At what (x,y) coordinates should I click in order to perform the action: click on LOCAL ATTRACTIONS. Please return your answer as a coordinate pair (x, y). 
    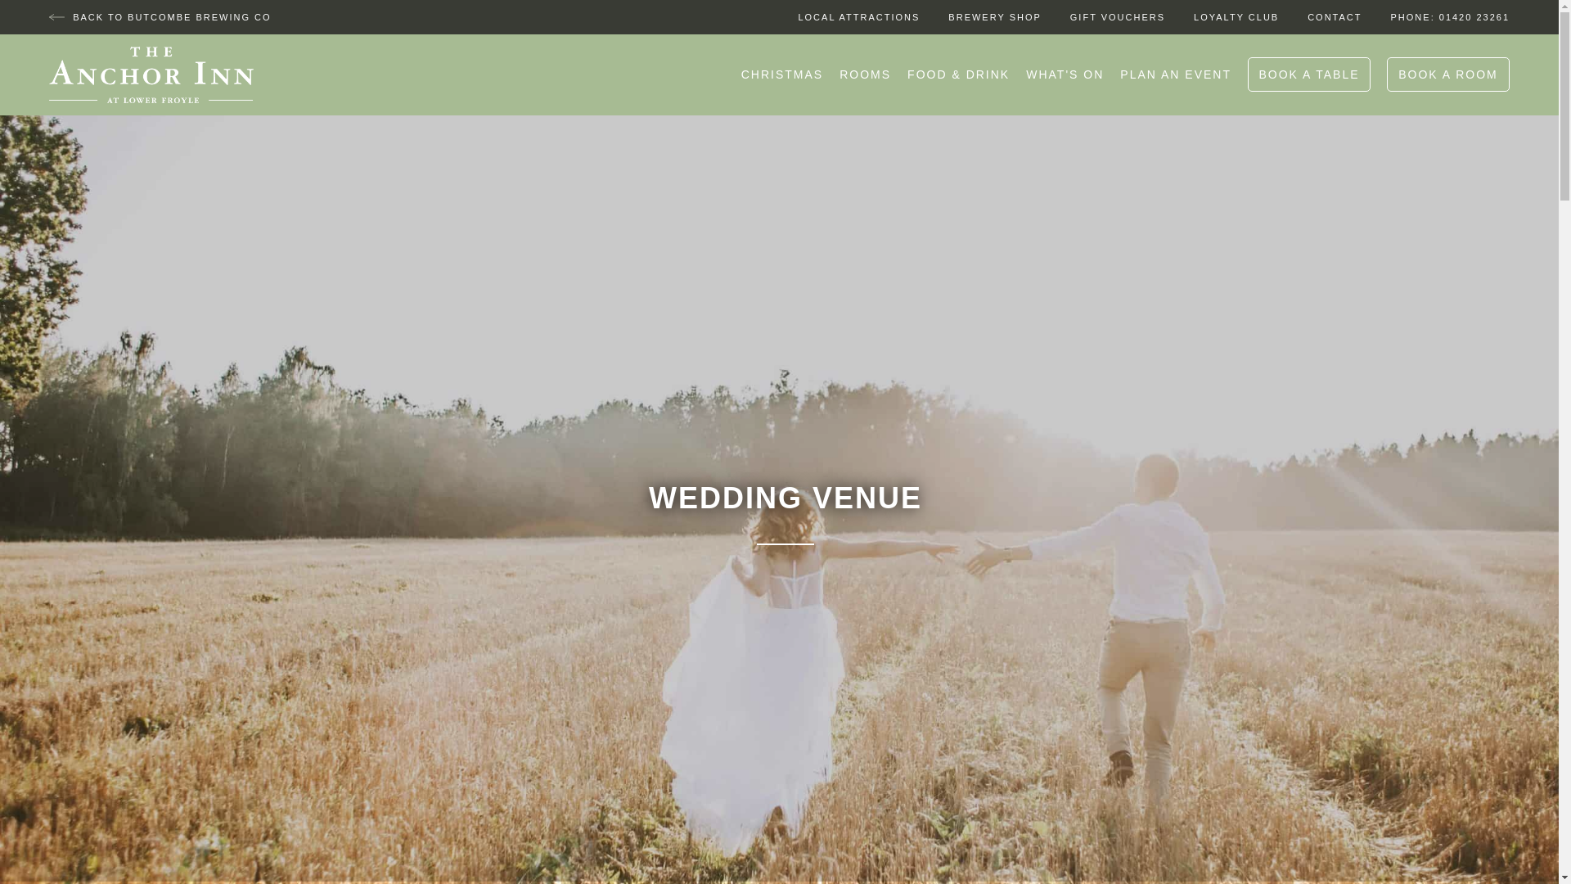
    Looking at the image, I should click on (858, 17).